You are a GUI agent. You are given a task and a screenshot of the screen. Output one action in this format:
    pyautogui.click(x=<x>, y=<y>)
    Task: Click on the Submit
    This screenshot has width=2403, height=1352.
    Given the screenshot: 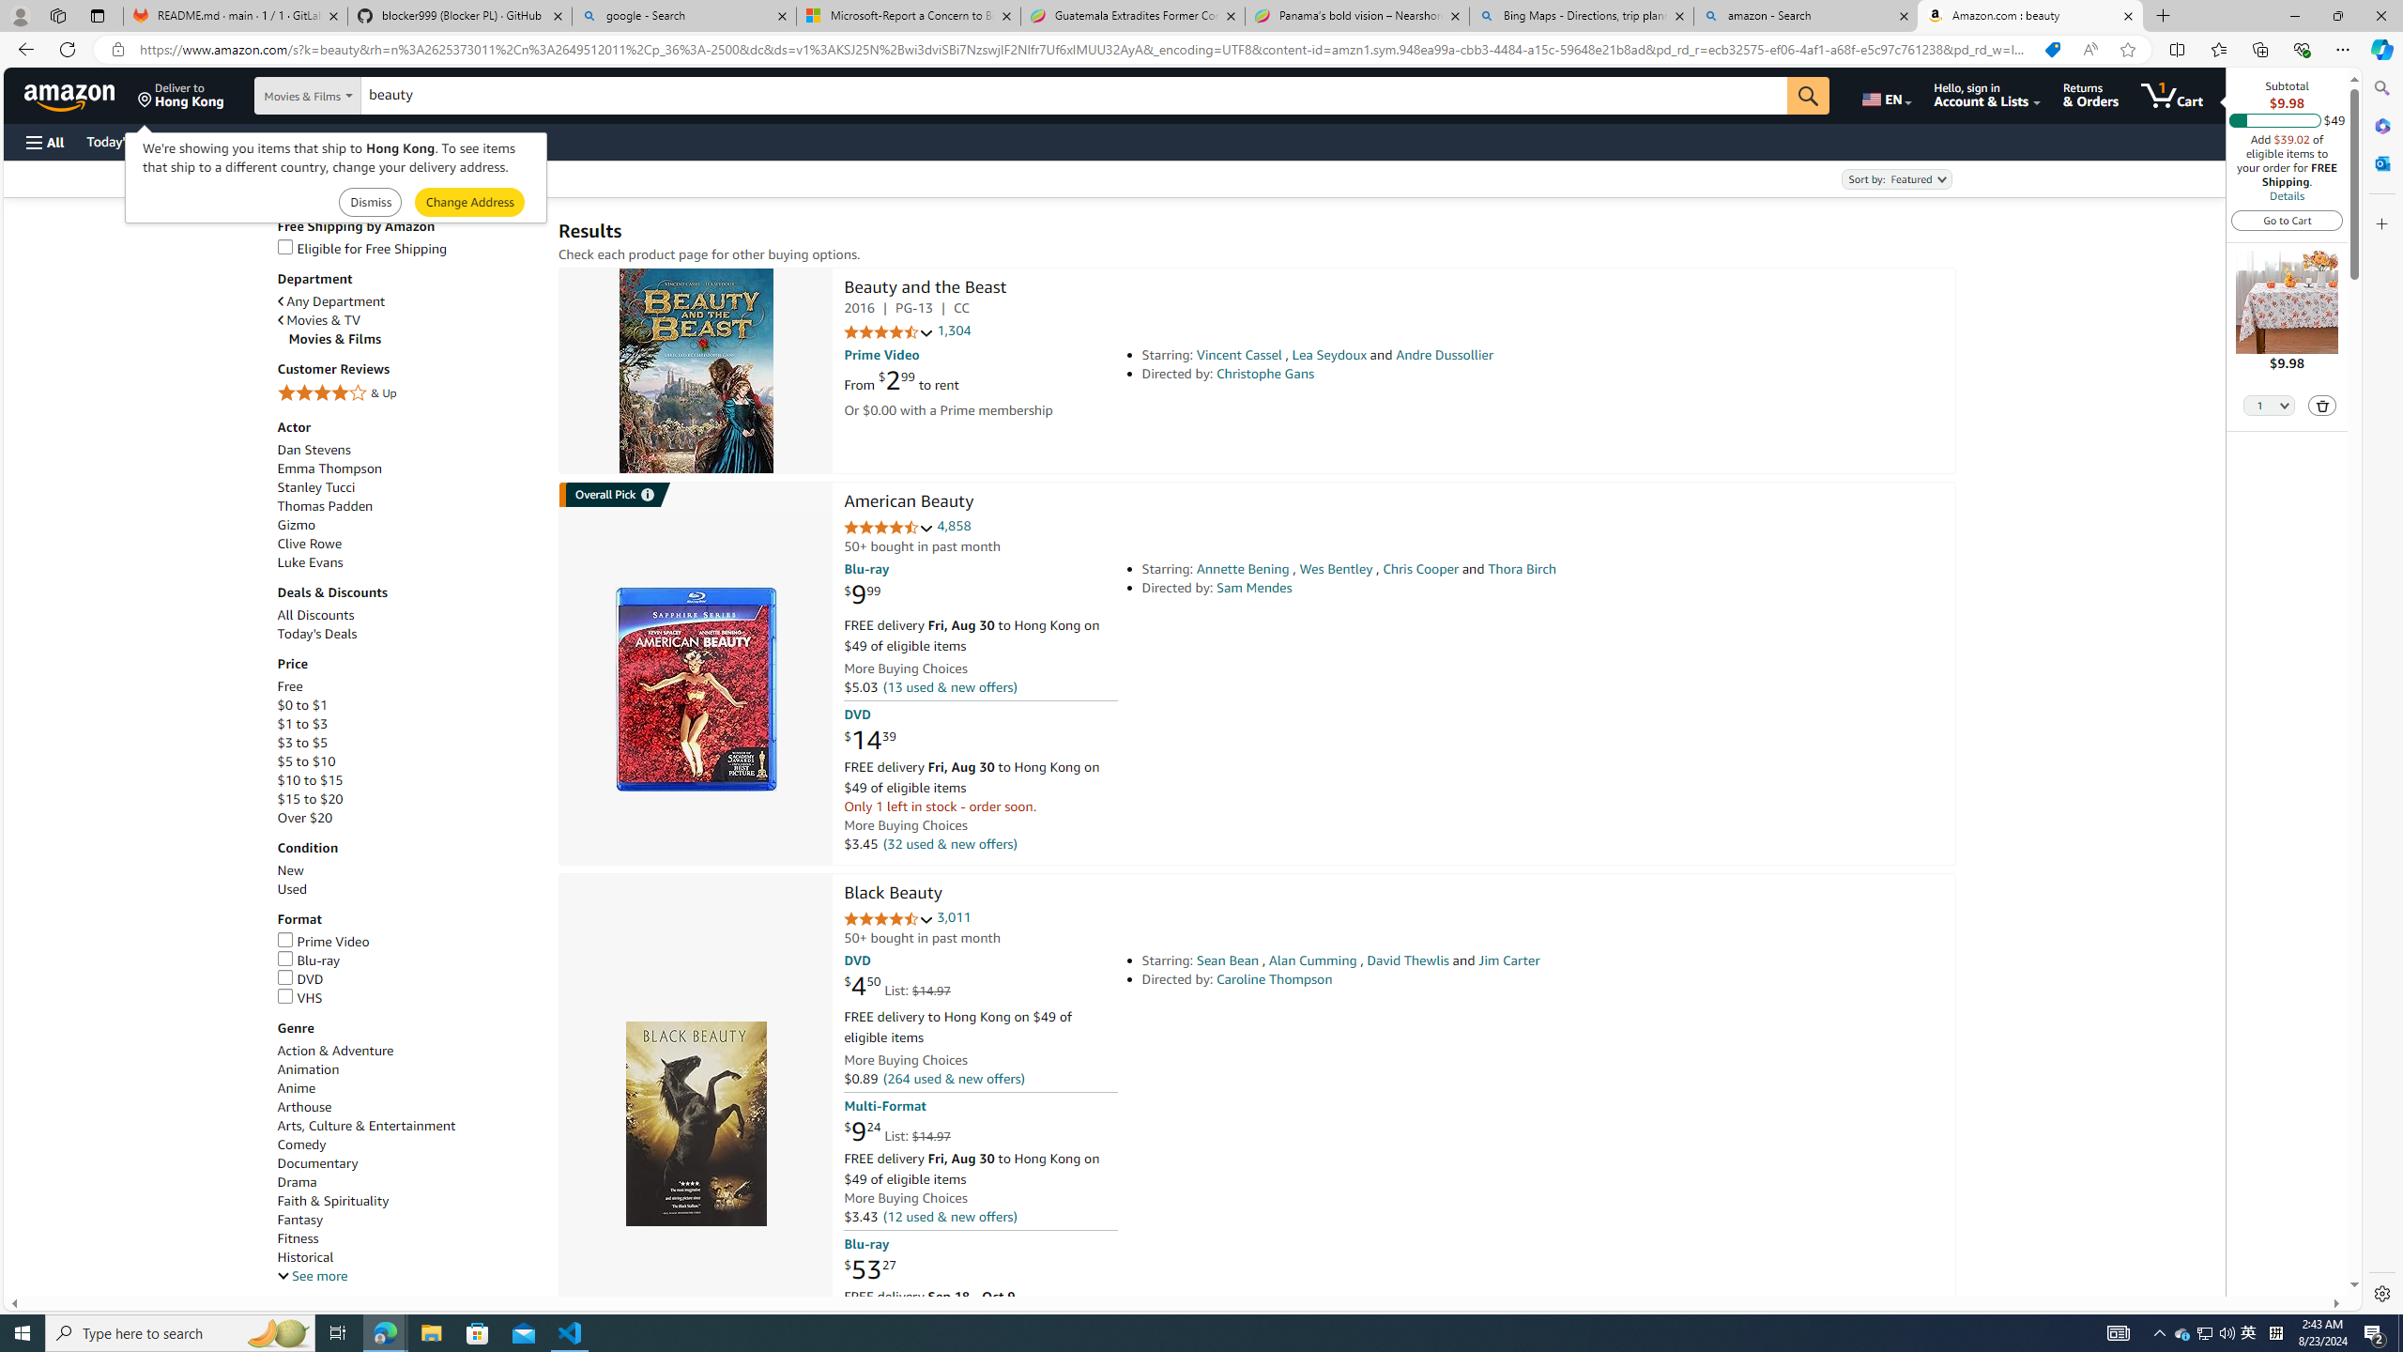 What is the action you would take?
    pyautogui.click(x=469, y=203)
    